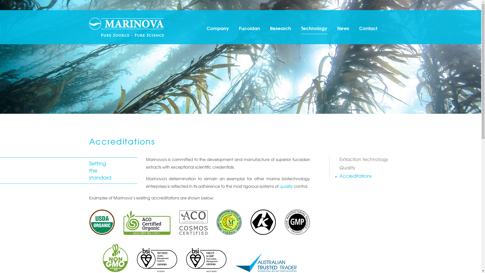 Image resolution: width=485 pixels, height=273 pixels. I want to click on Islamic Co-ordinating Council of Victoria (ICCV), so click(229, 222).